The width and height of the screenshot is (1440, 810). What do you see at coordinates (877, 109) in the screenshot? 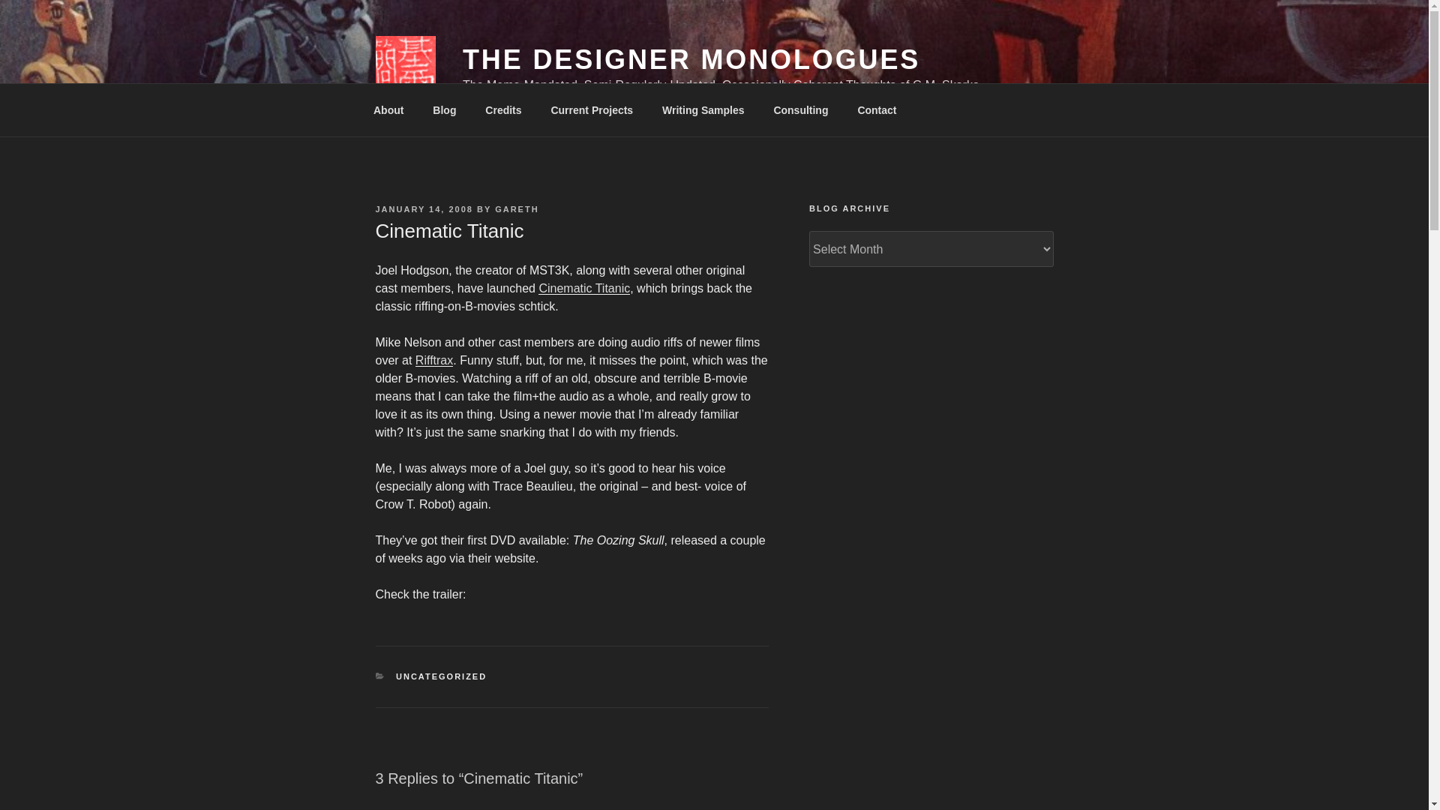
I see `Contact` at bounding box center [877, 109].